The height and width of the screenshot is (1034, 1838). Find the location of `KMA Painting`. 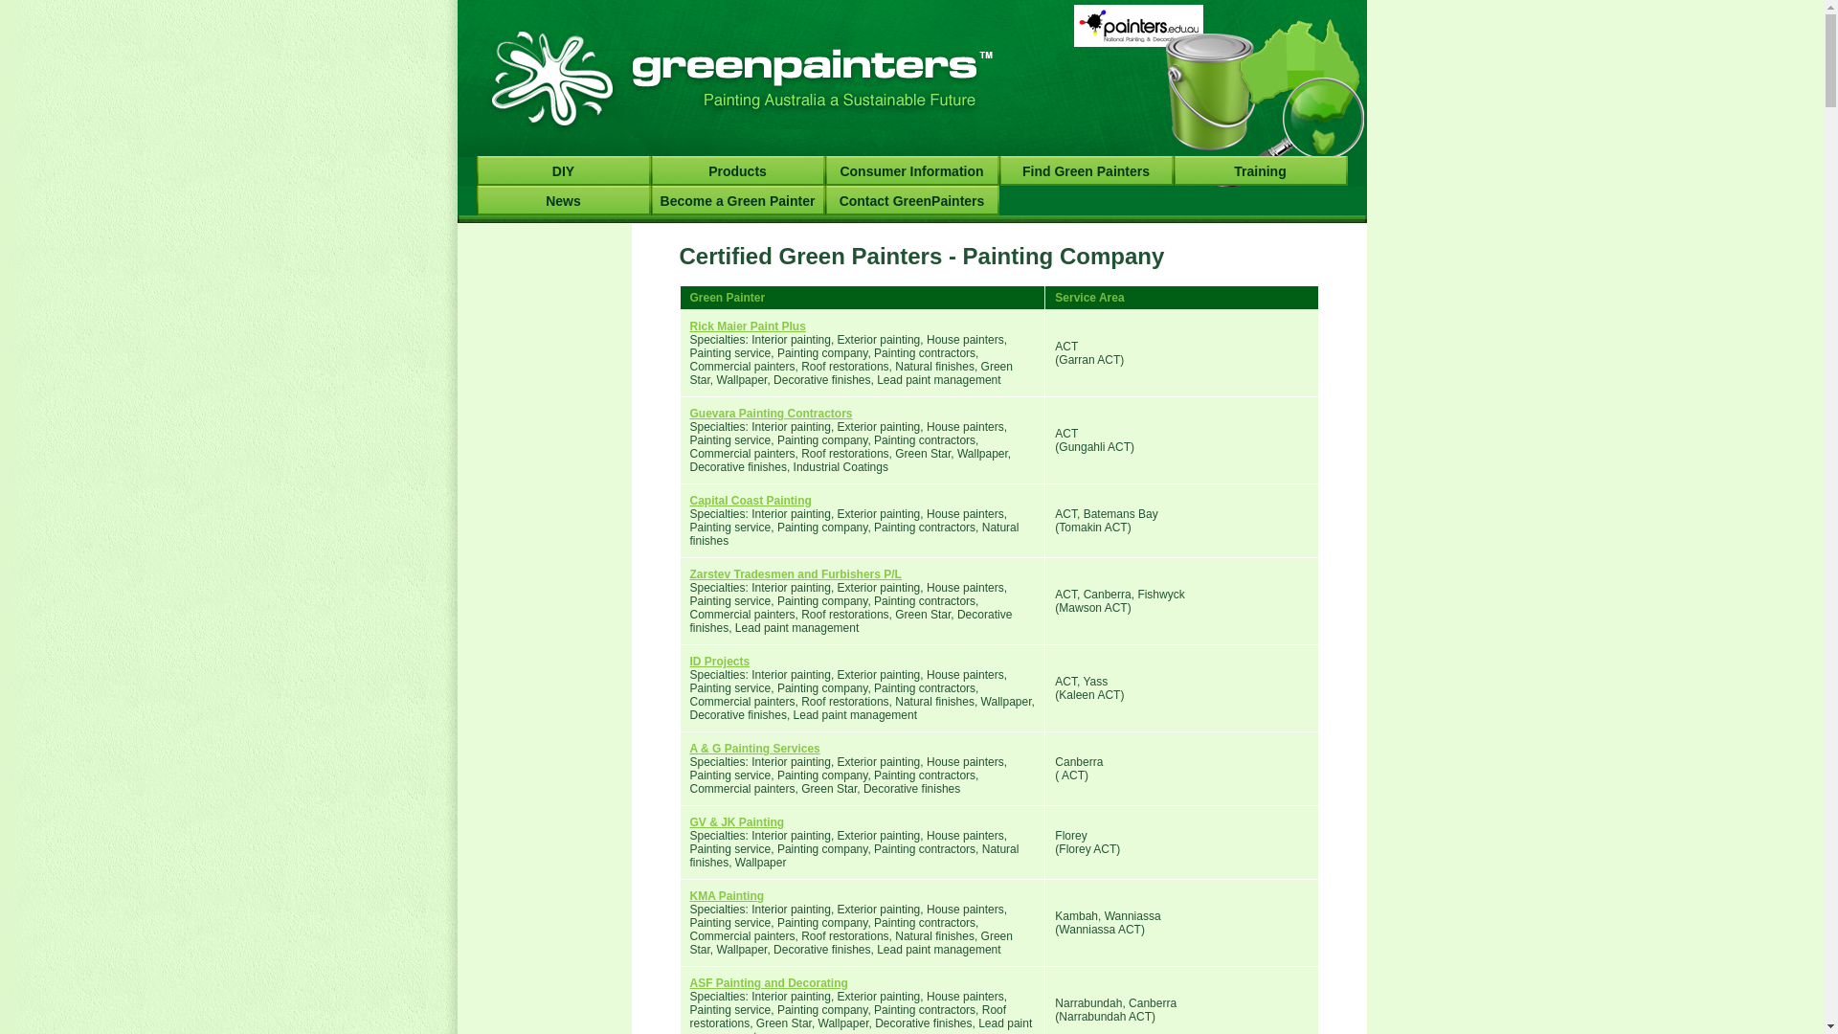

KMA Painting is located at coordinates (727, 896).